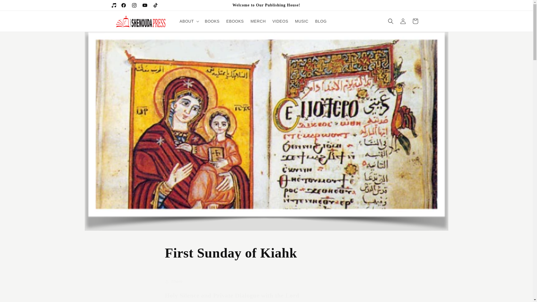 The width and height of the screenshot is (537, 302). Describe the element at coordinates (134, 5) in the screenshot. I see `Instagram` at that location.